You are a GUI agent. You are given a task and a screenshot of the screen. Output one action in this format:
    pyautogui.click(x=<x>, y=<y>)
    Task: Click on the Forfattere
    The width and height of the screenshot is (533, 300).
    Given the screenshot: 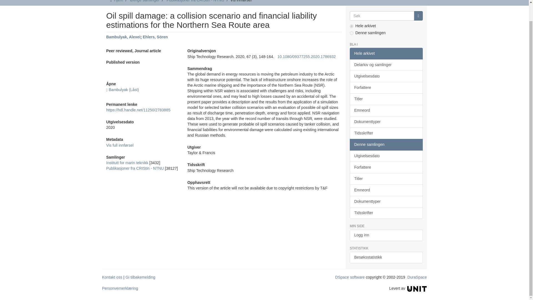 What is the action you would take?
    pyautogui.click(x=386, y=87)
    